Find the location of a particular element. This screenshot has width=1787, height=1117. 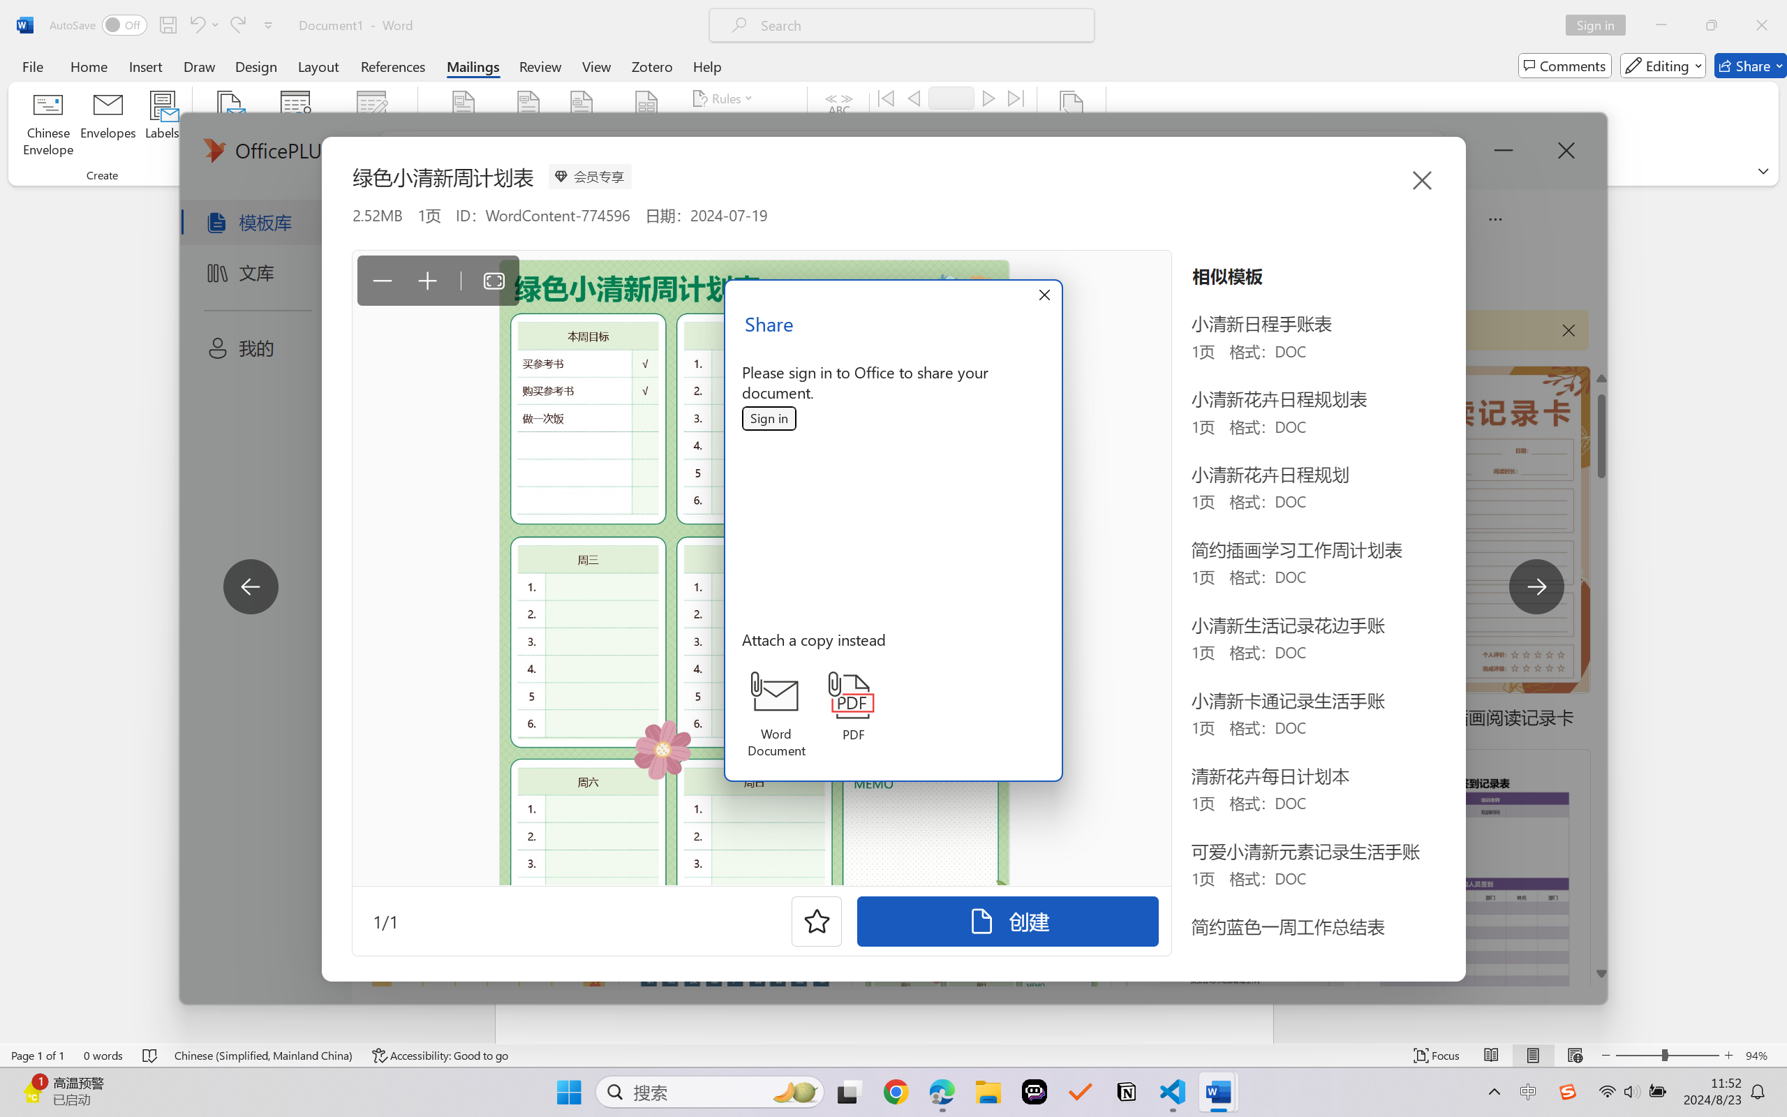

Greeting Line... is located at coordinates (581, 126).